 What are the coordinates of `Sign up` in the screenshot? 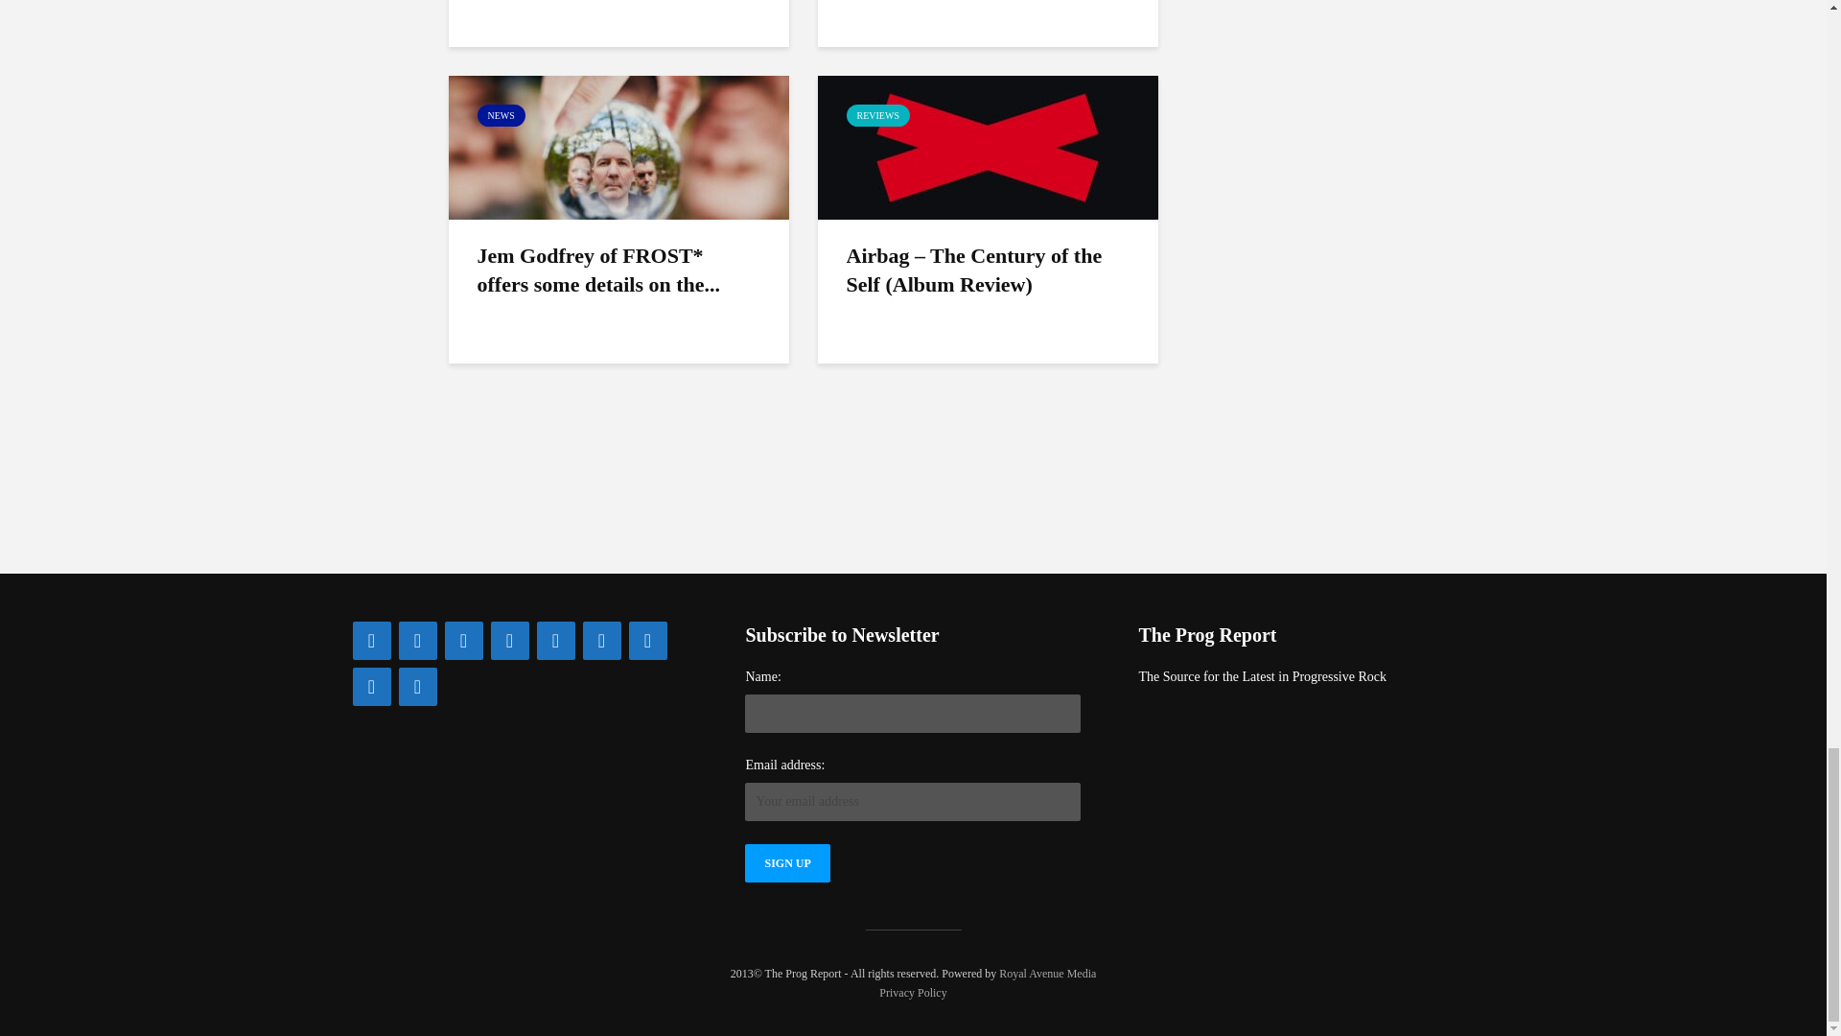 It's located at (787, 863).